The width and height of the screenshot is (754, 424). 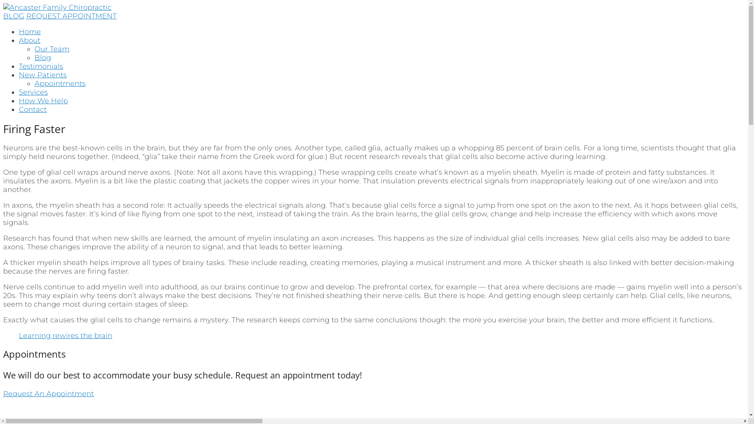 What do you see at coordinates (33, 110) in the screenshot?
I see `Contact` at bounding box center [33, 110].